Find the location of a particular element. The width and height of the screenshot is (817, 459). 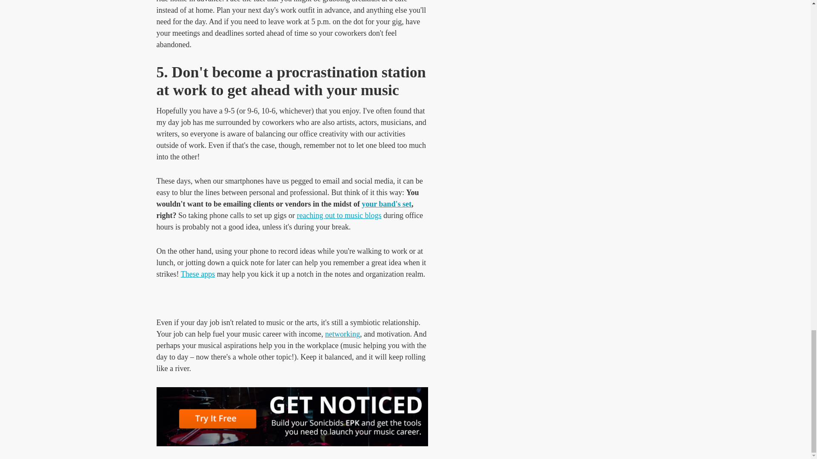

networking is located at coordinates (343, 334).